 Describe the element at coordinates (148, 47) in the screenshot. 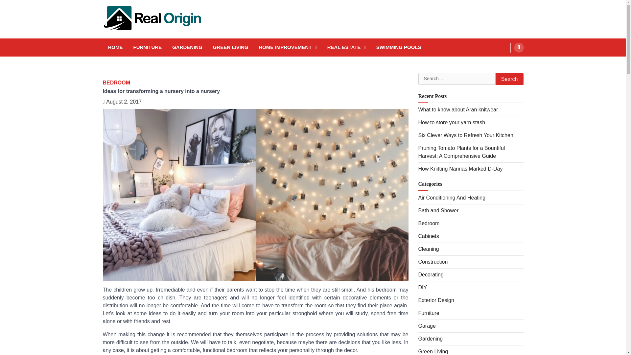

I see `FURNITURE` at that location.